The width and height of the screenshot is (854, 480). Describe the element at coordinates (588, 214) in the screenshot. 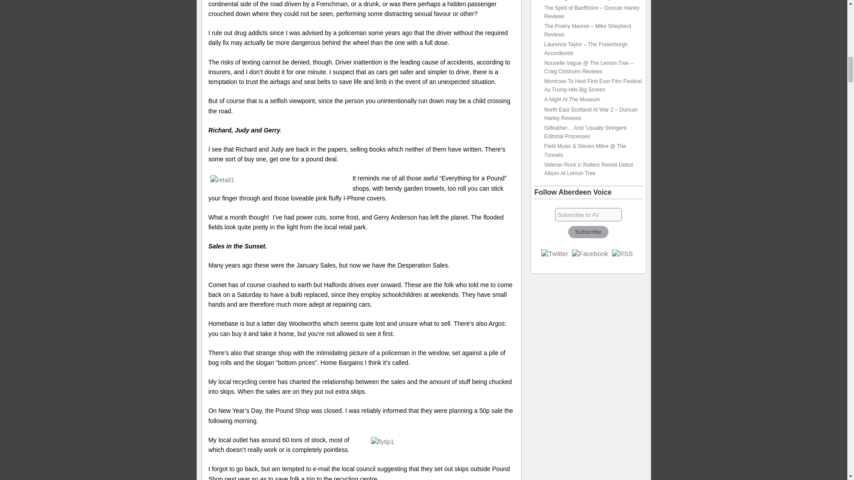

I see `Subscribe to AV` at that location.